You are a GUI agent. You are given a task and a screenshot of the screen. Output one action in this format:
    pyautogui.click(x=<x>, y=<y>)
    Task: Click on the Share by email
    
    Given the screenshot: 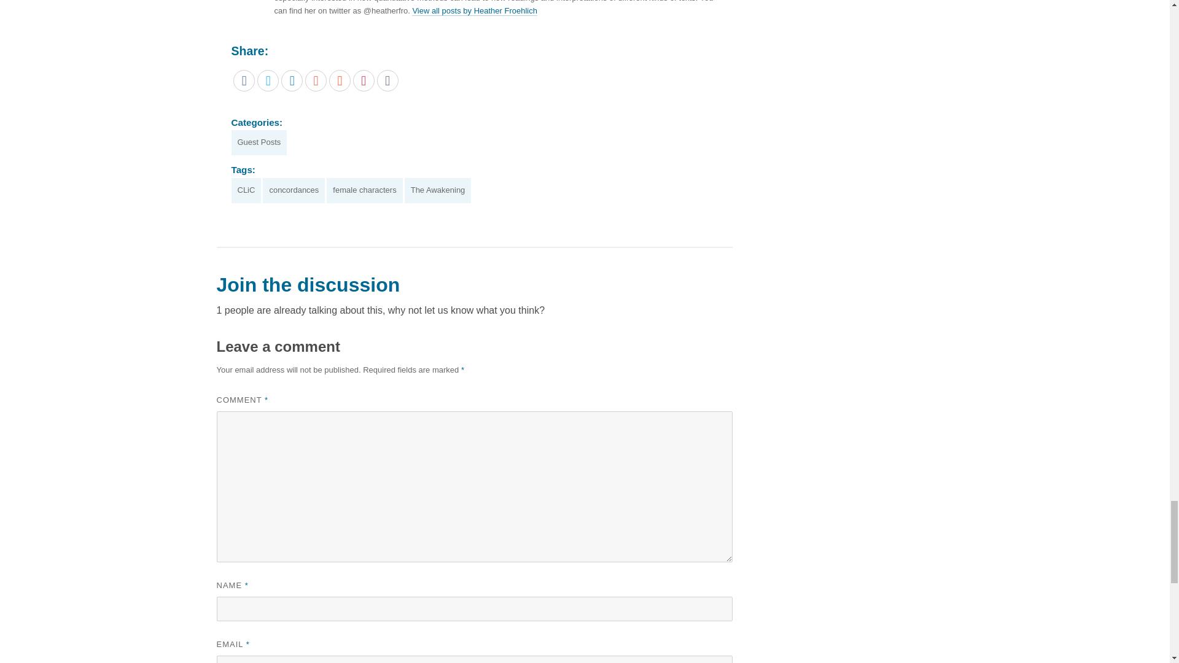 What is the action you would take?
    pyautogui.click(x=387, y=81)
    